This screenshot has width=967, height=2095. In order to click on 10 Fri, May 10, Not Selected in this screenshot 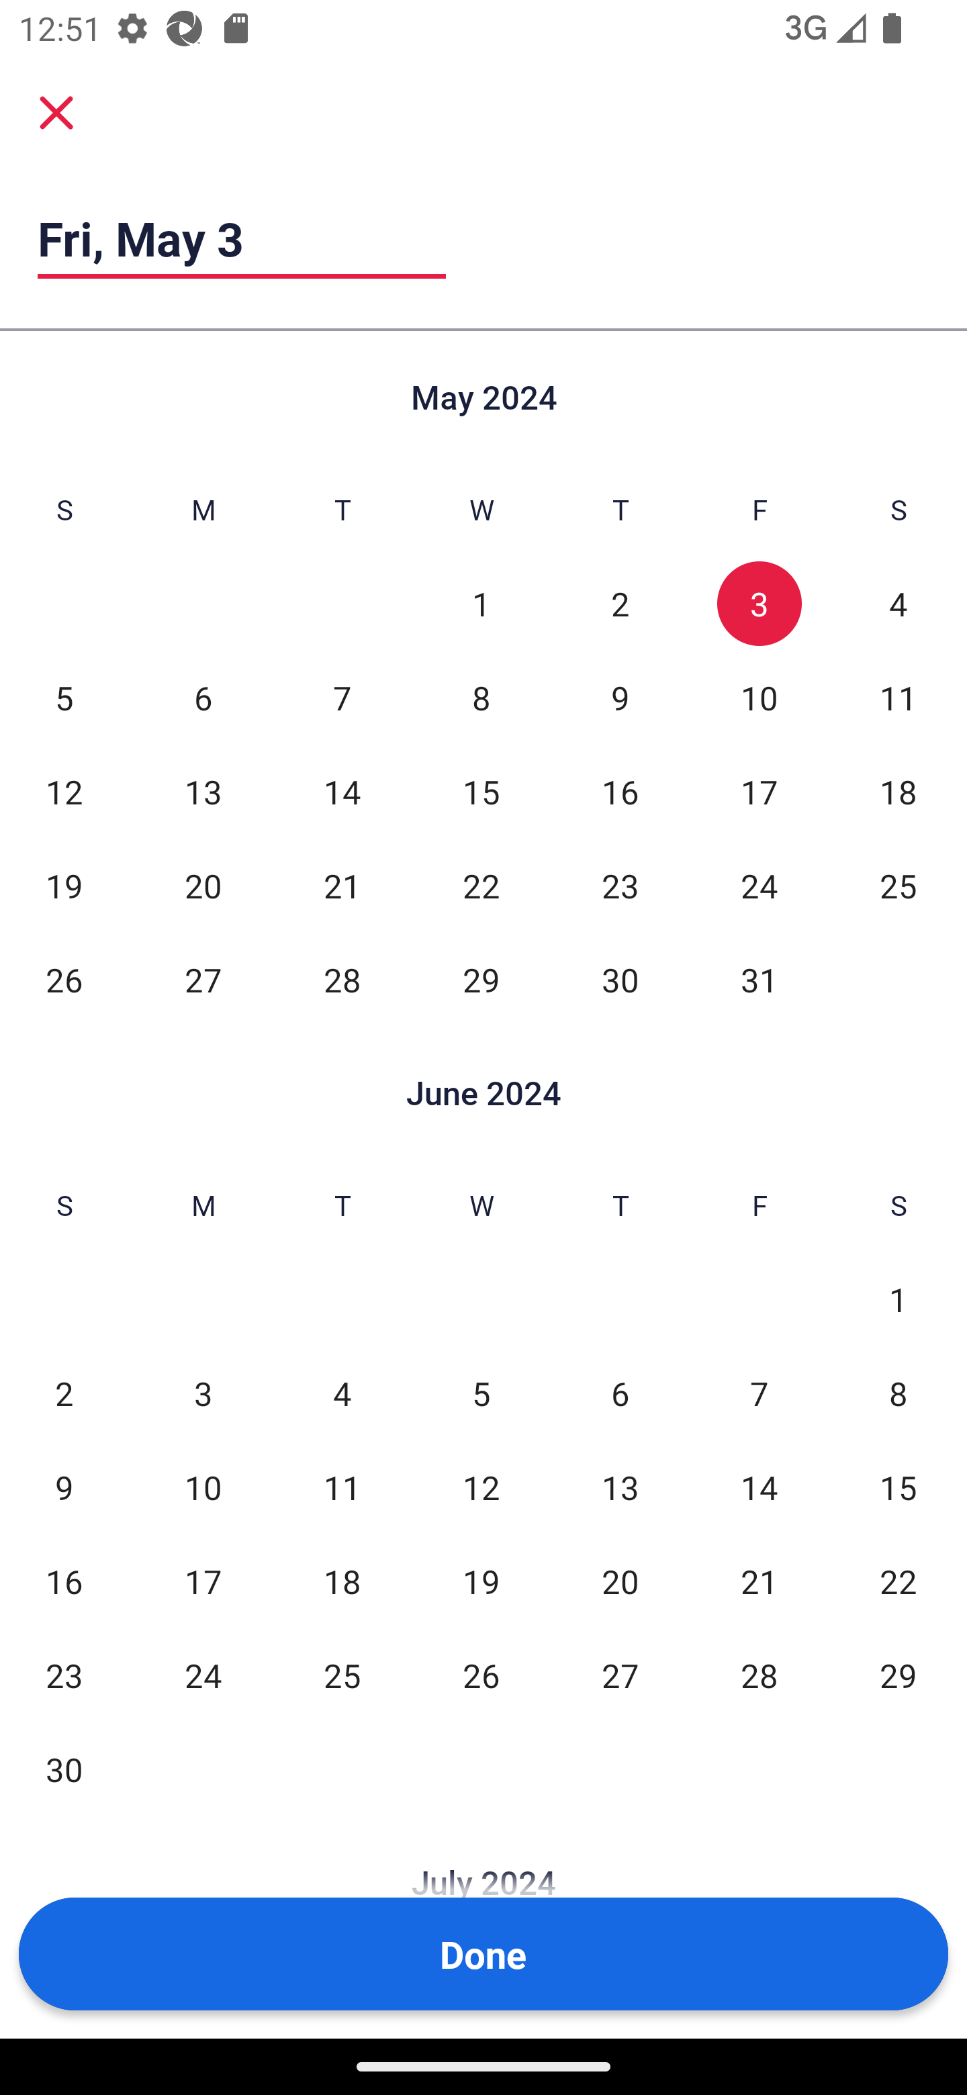, I will do `click(759, 697)`.